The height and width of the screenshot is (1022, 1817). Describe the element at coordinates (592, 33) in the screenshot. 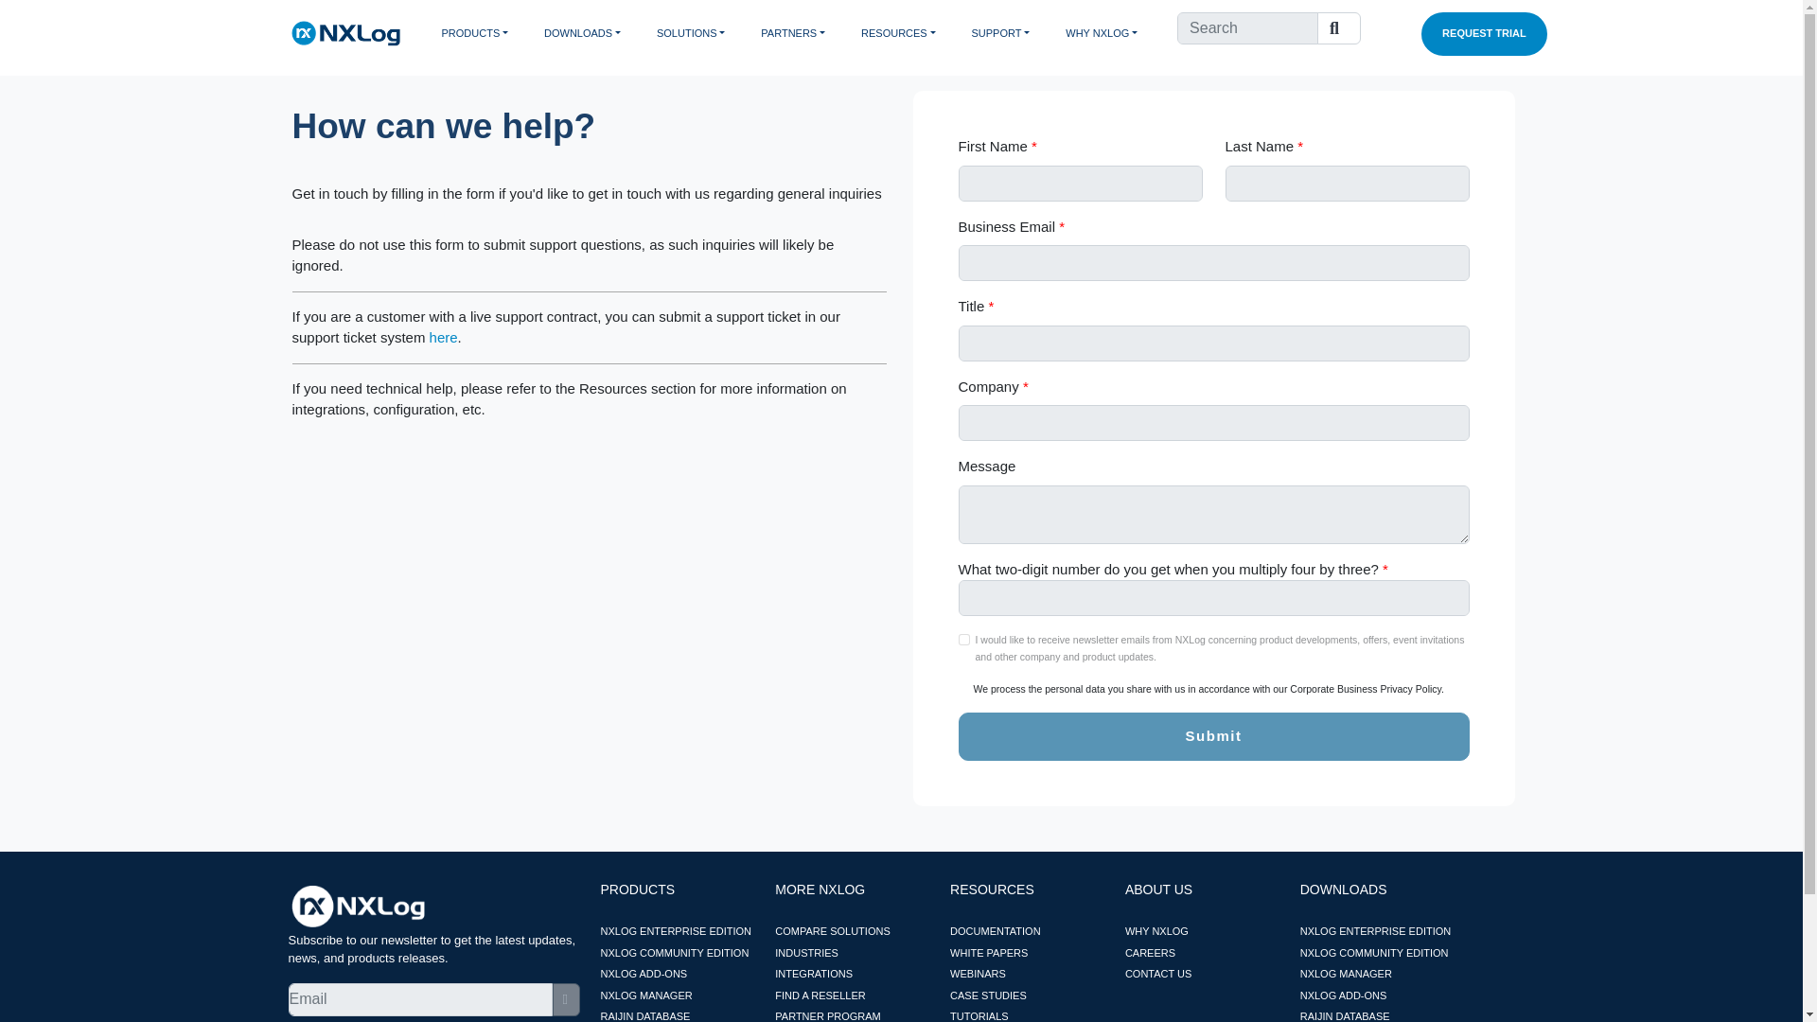

I see `DOWNLOADS` at that location.